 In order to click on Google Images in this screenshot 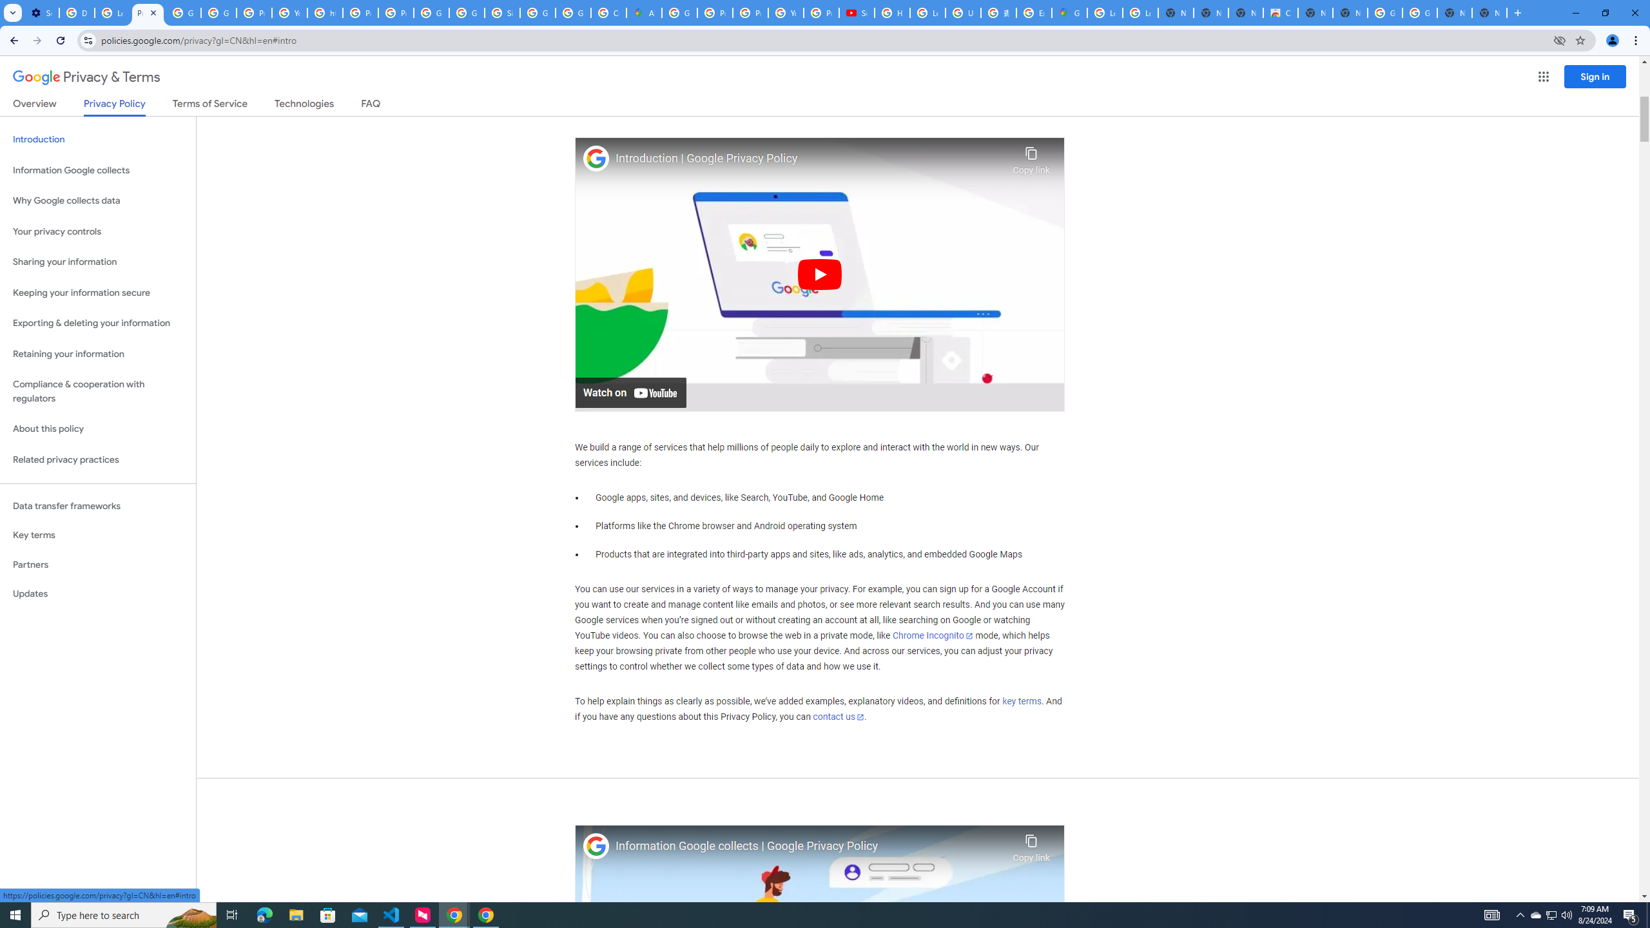, I will do `click(1385, 13)`.